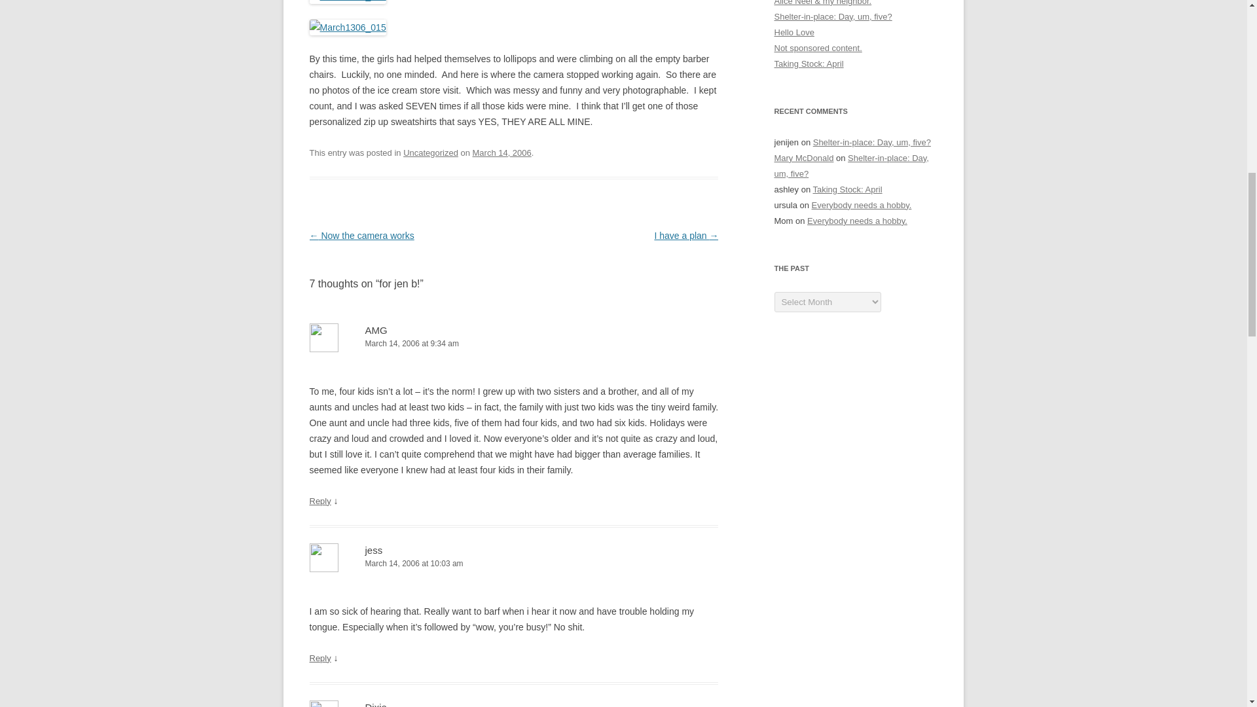 This screenshot has height=707, width=1257. What do you see at coordinates (319, 501) in the screenshot?
I see `Reply` at bounding box center [319, 501].